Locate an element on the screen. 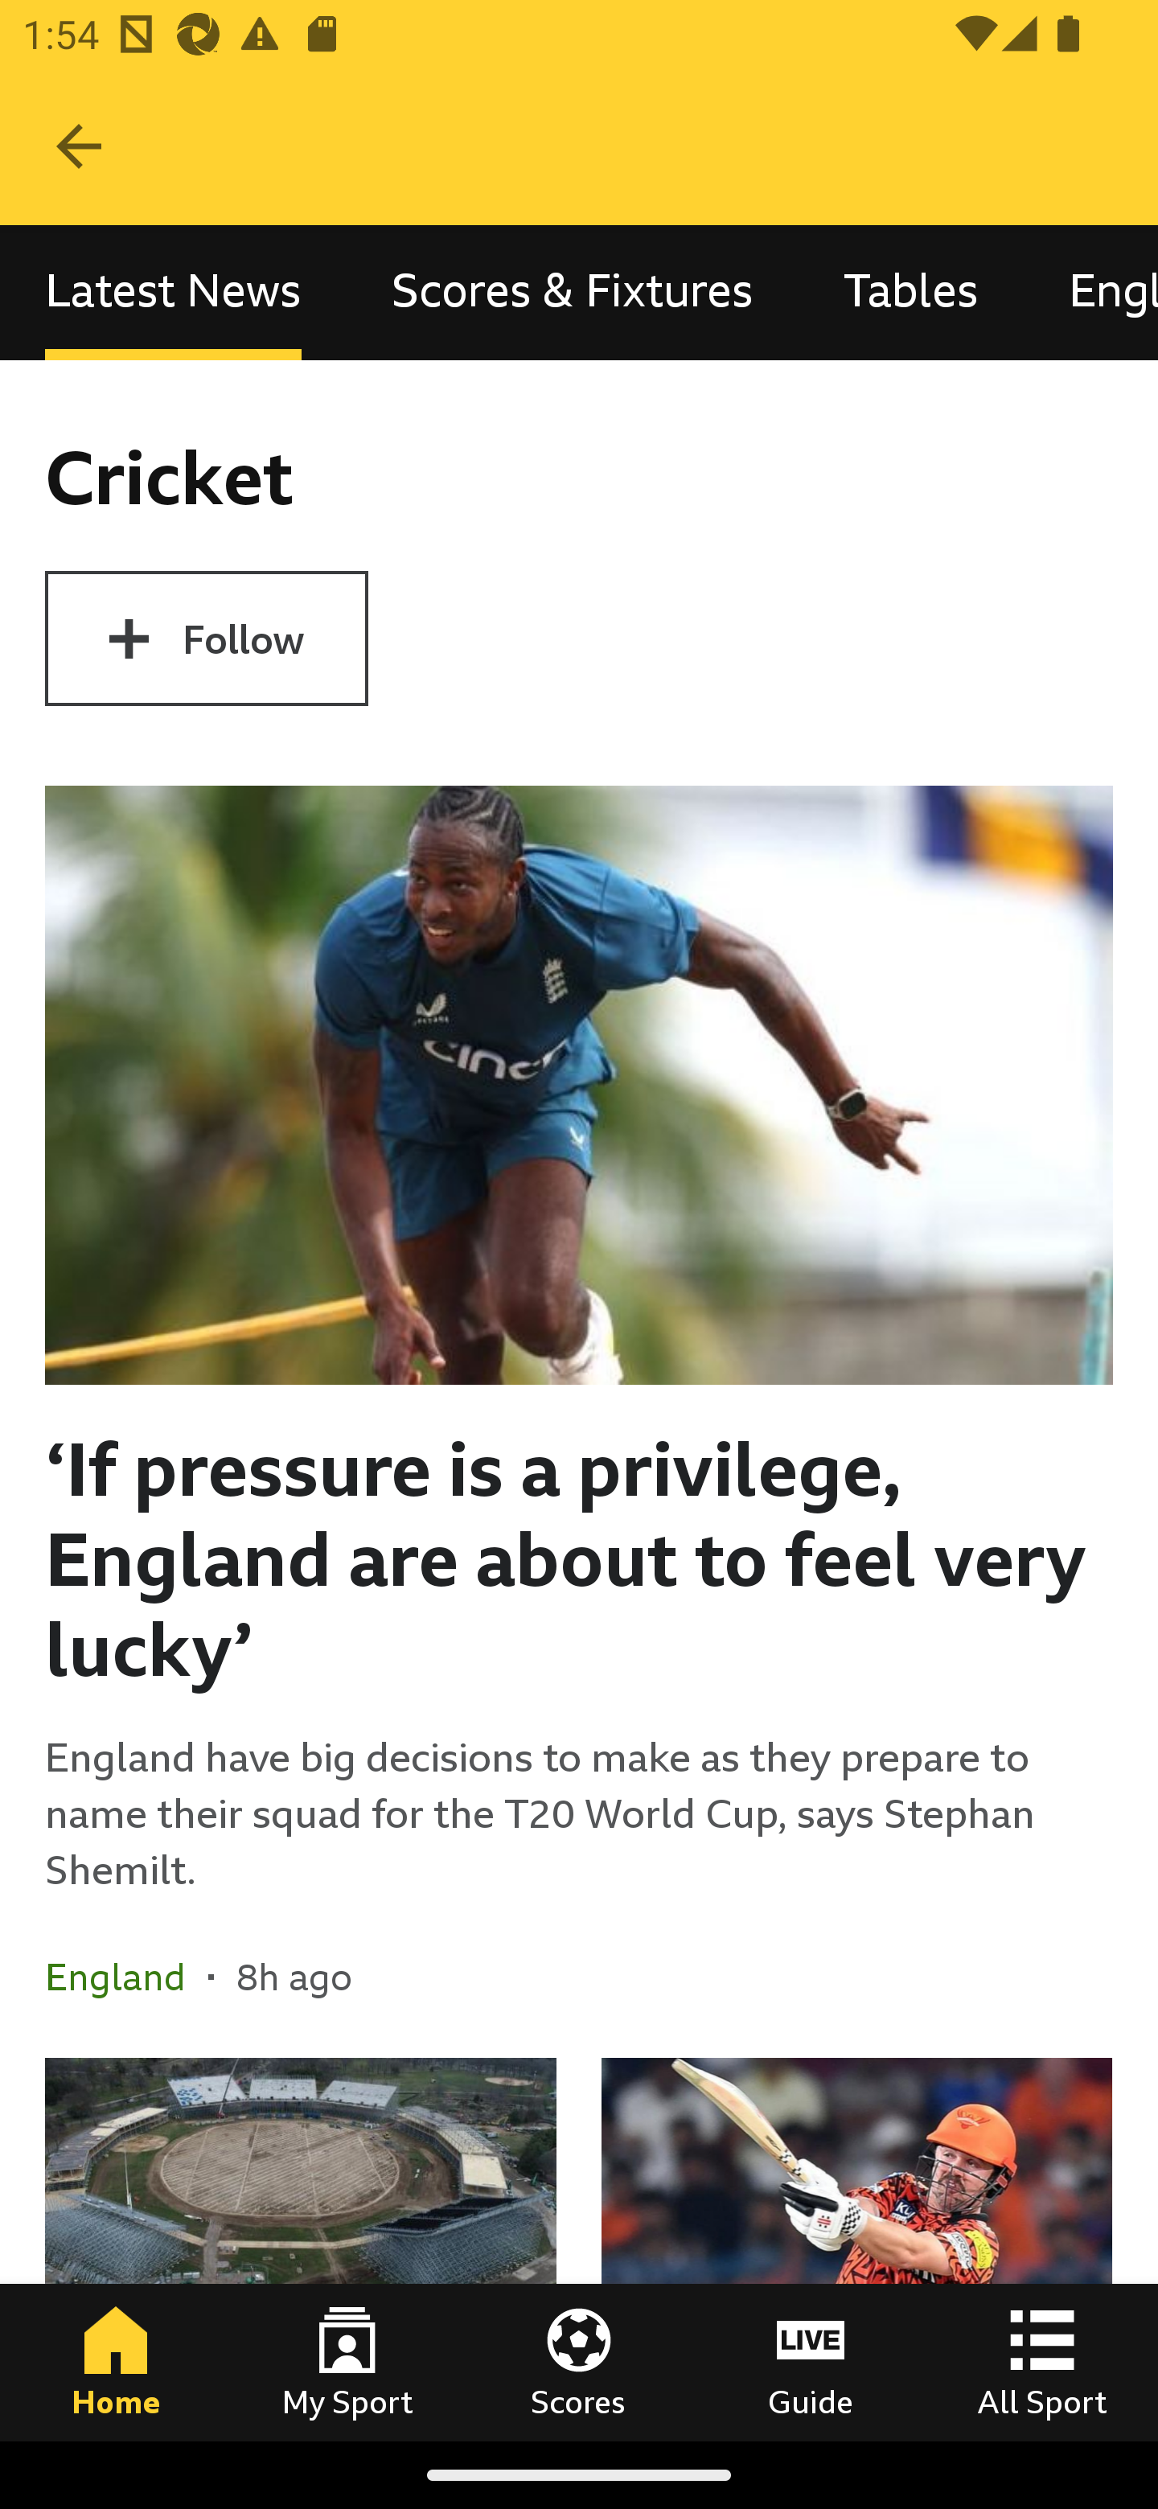 Image resolution: width=1158 pixels, height=2509 pixels. The batting blitz turning cricket into baseball is located at coordinates (856, 2248).